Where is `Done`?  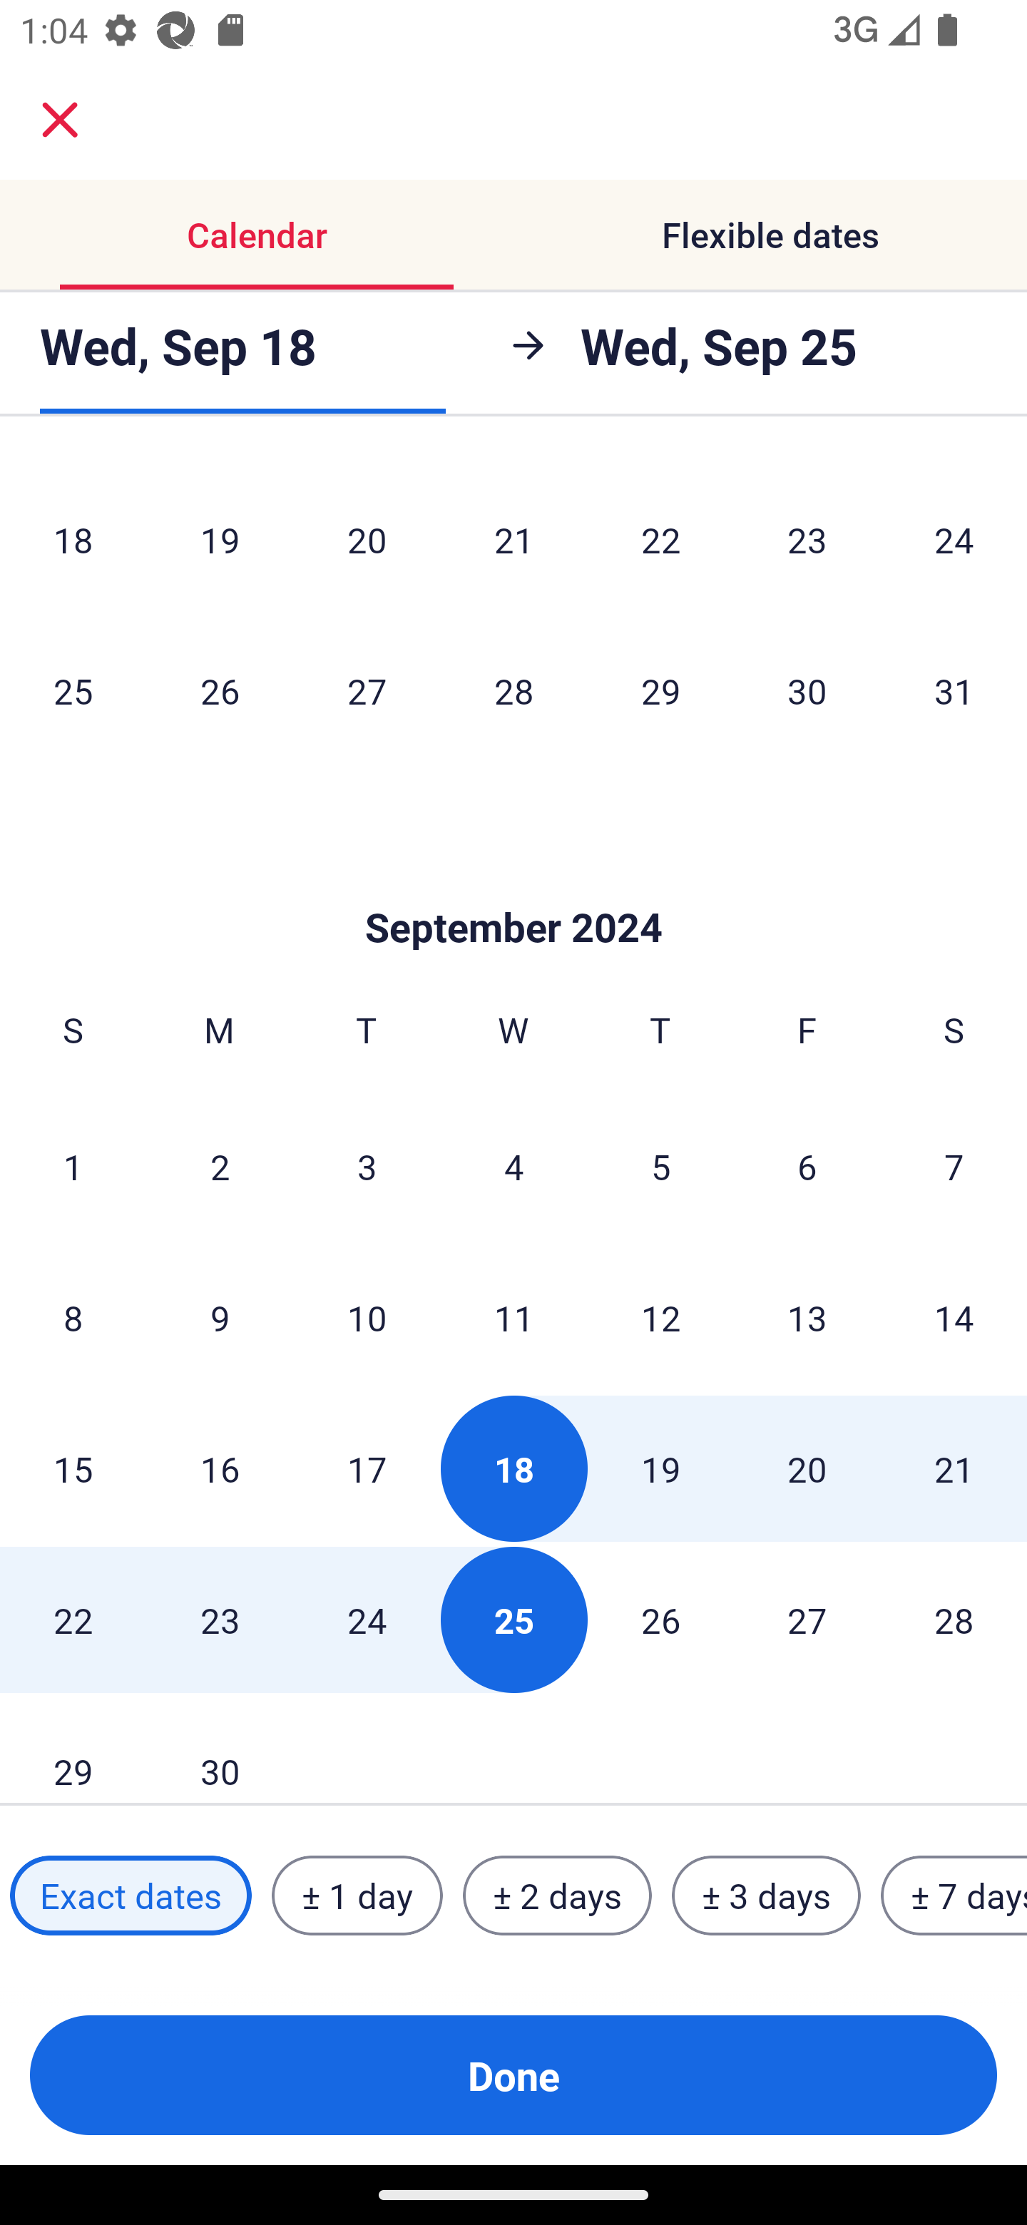 Done is located at coordinates (513, 2075).